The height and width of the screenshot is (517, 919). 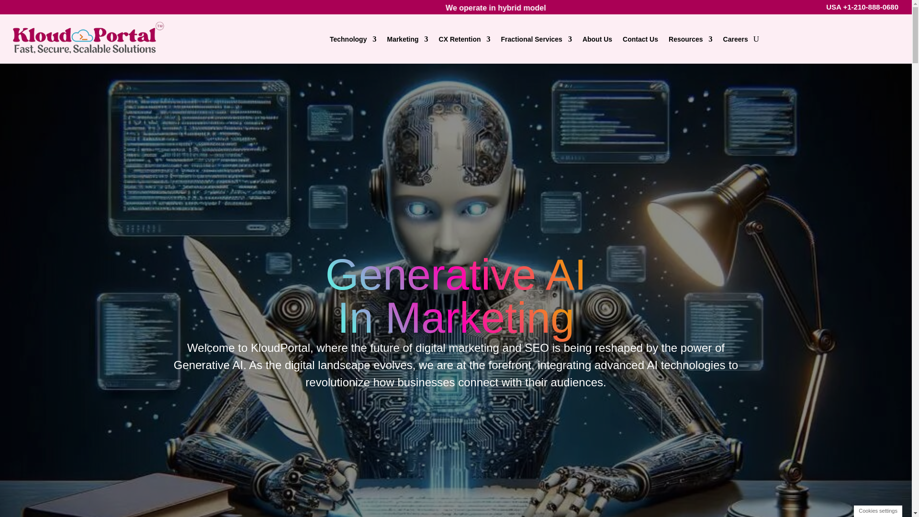 What do you see at coordinates (353, 39) in the screenshot?
I see `Technology` at bounding box center [353, 39].